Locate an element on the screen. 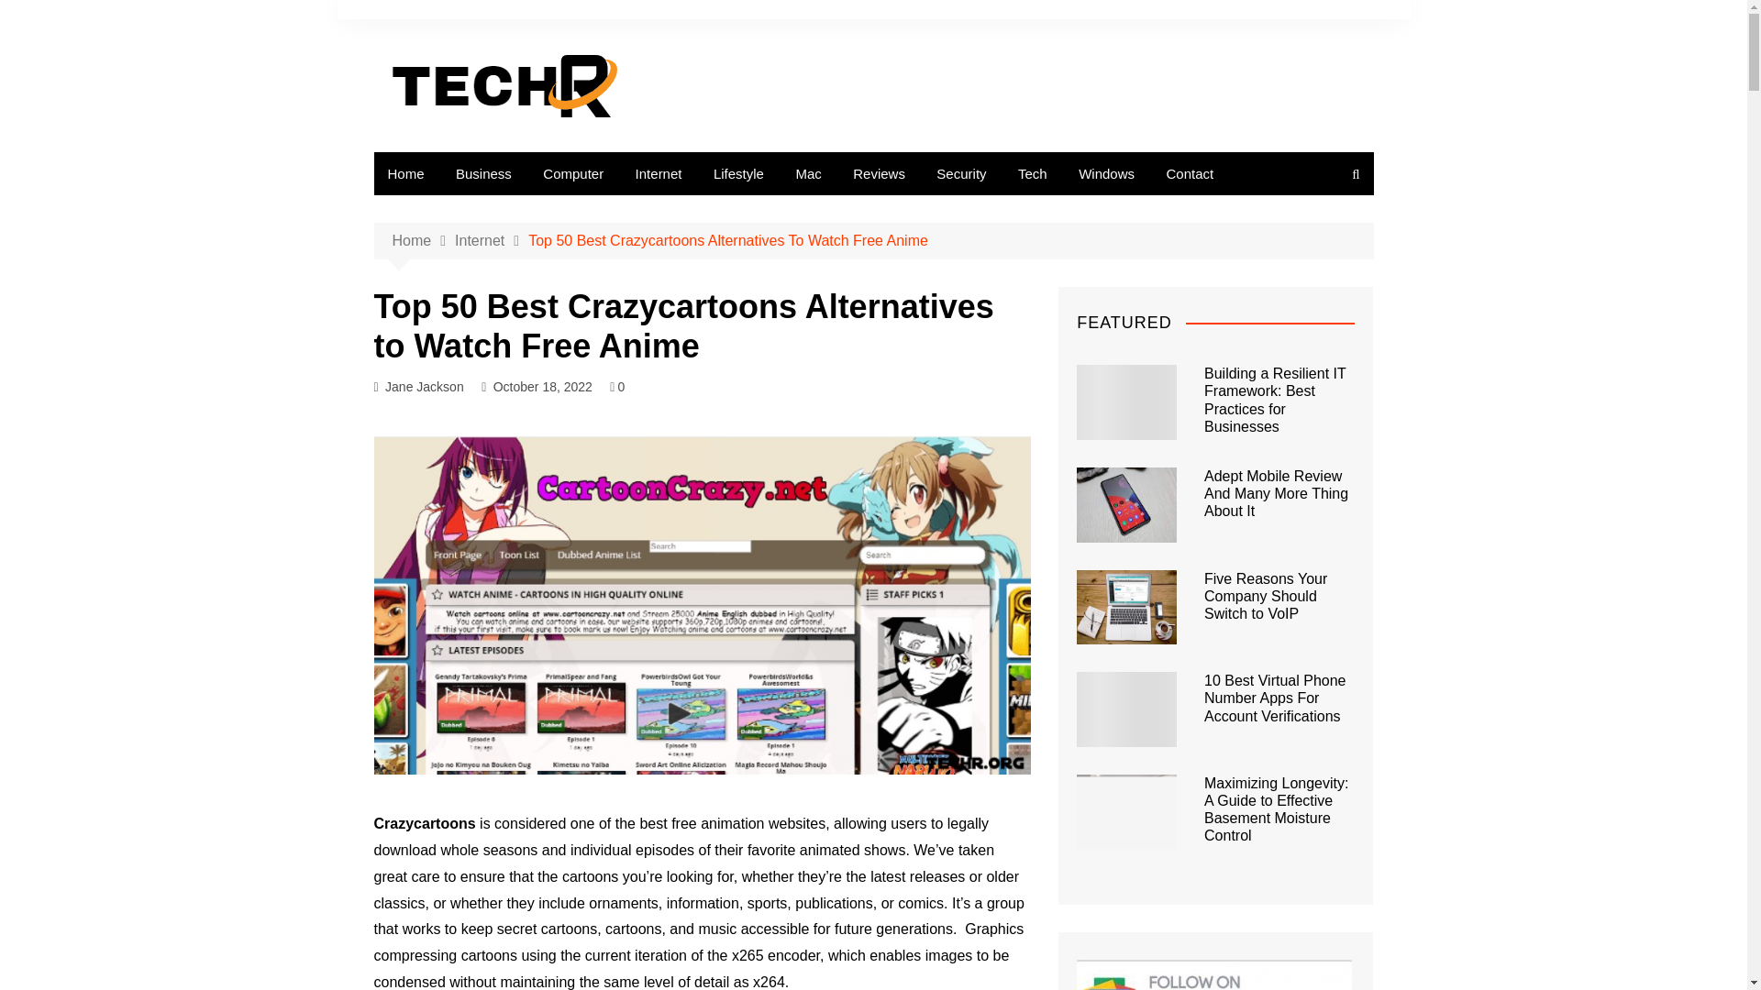 This screenshot has height=990, width=1761. October 18, 2022 is located at coordinates (542, 387).